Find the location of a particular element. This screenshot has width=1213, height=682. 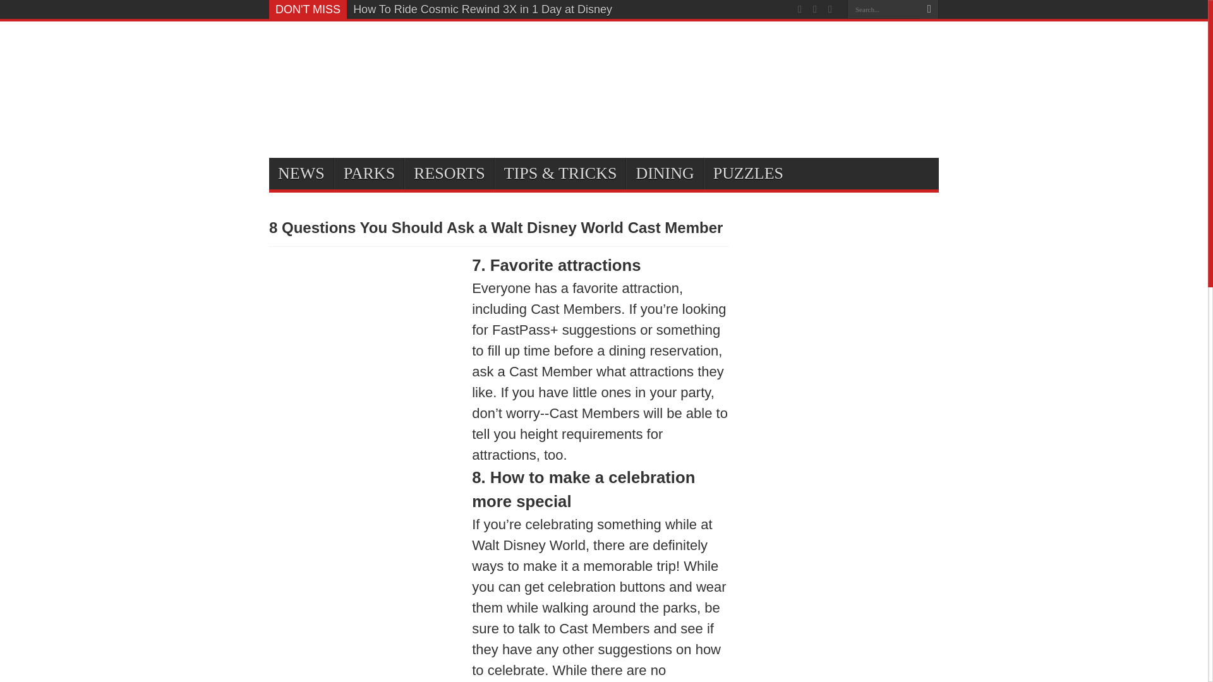

RESORTS is located at coordinates (449, 173).